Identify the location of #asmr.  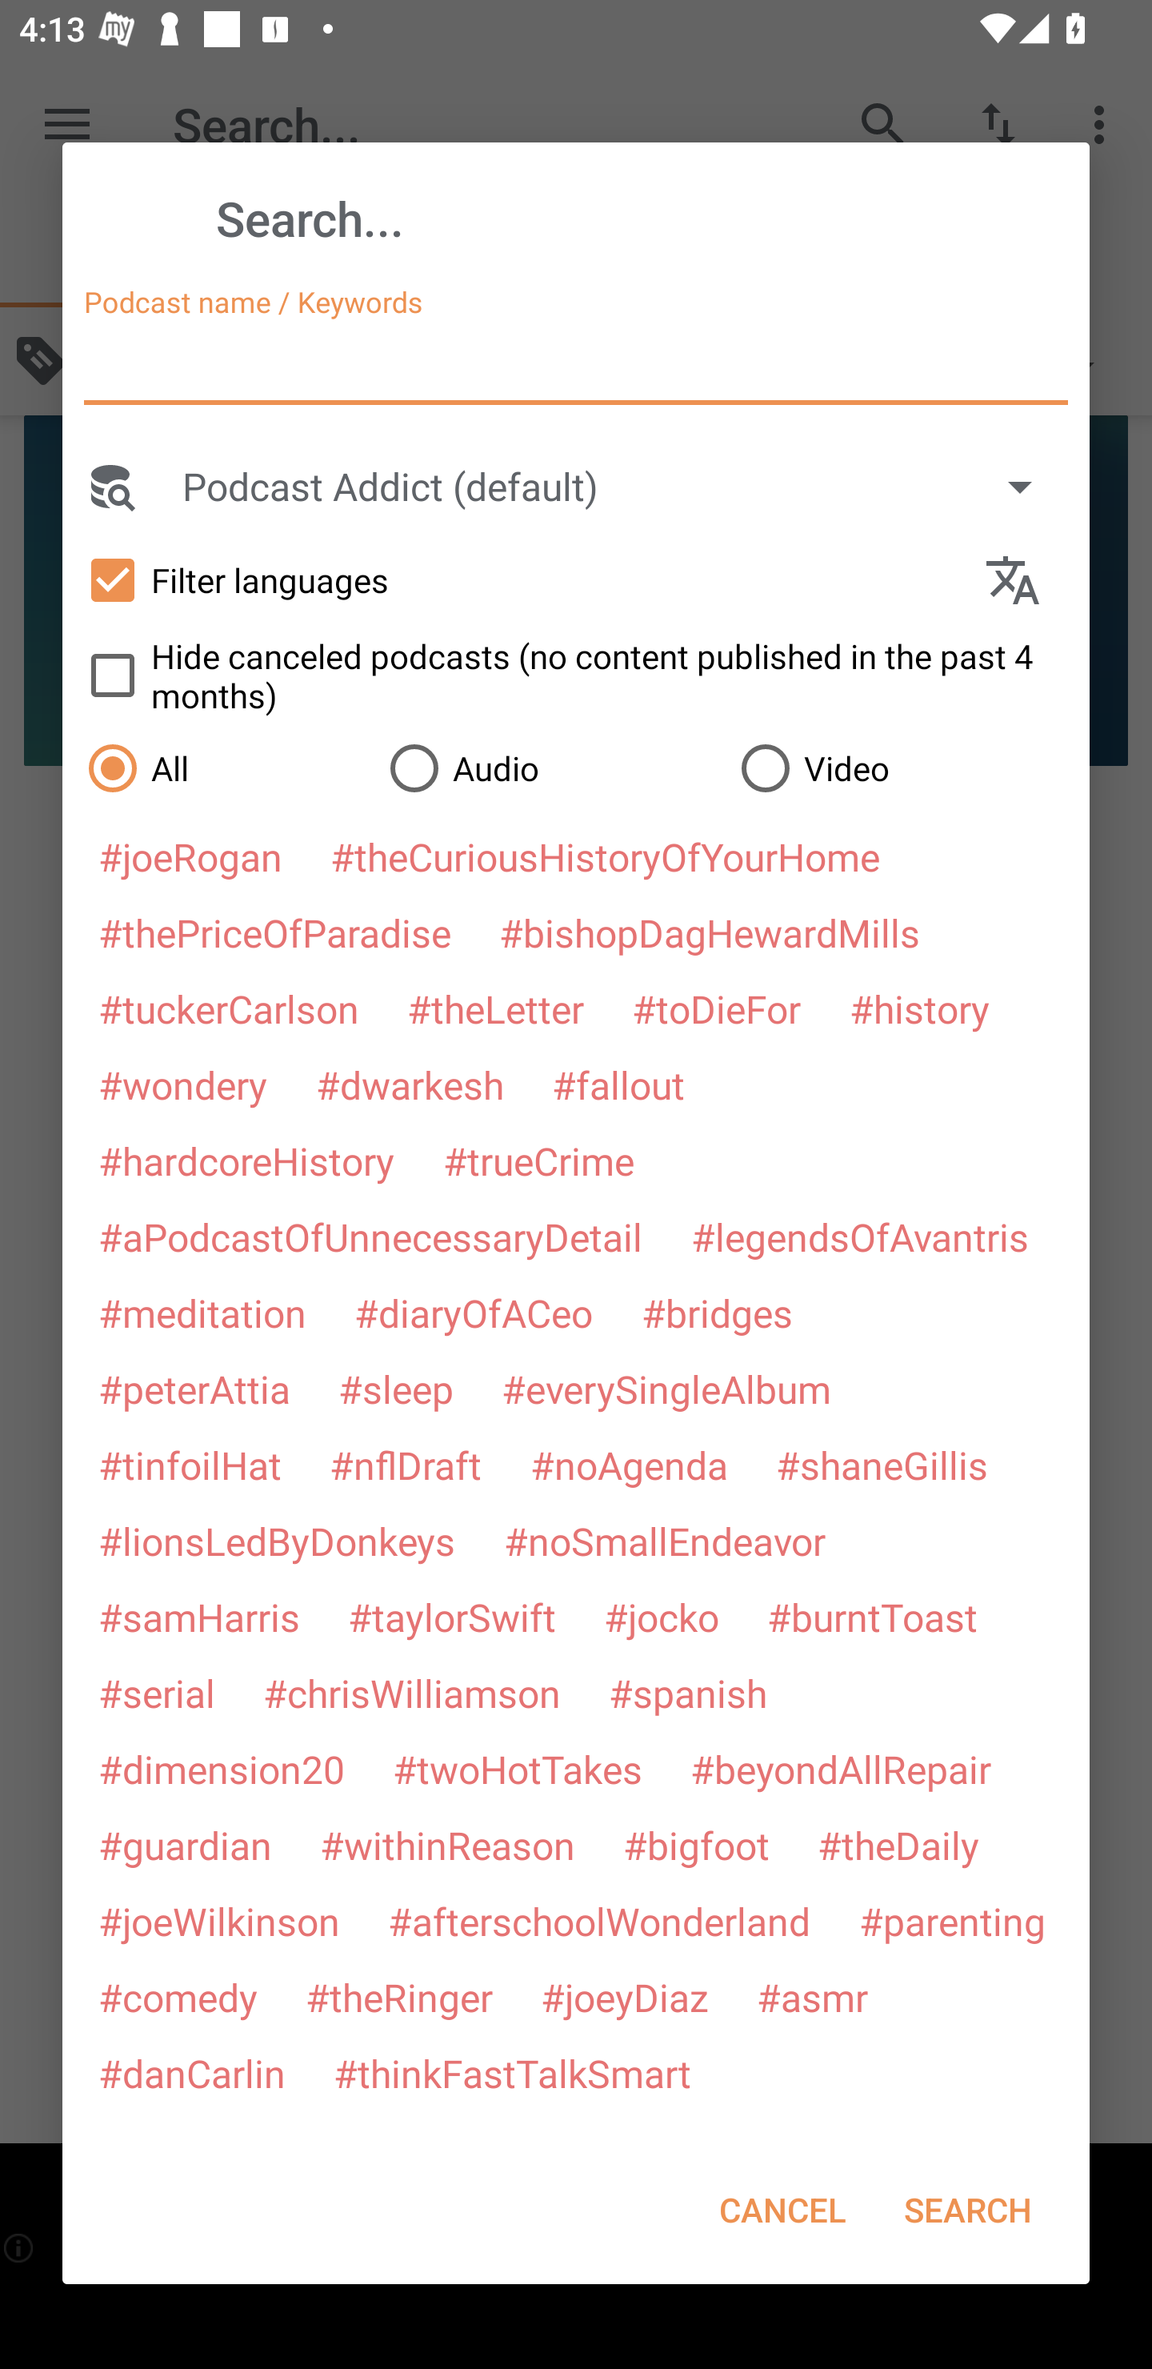
(812, 1996).